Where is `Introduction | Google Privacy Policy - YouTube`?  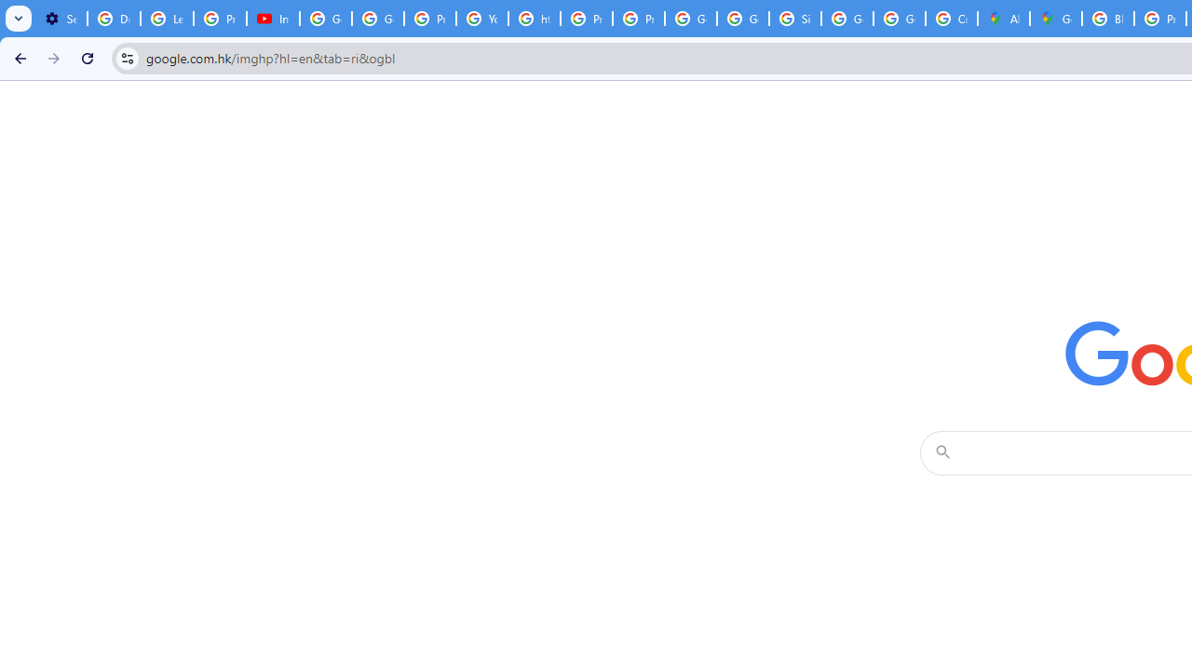 Introduction | Google Privacy Policy - YouTube is located at coordinates (274, 19).